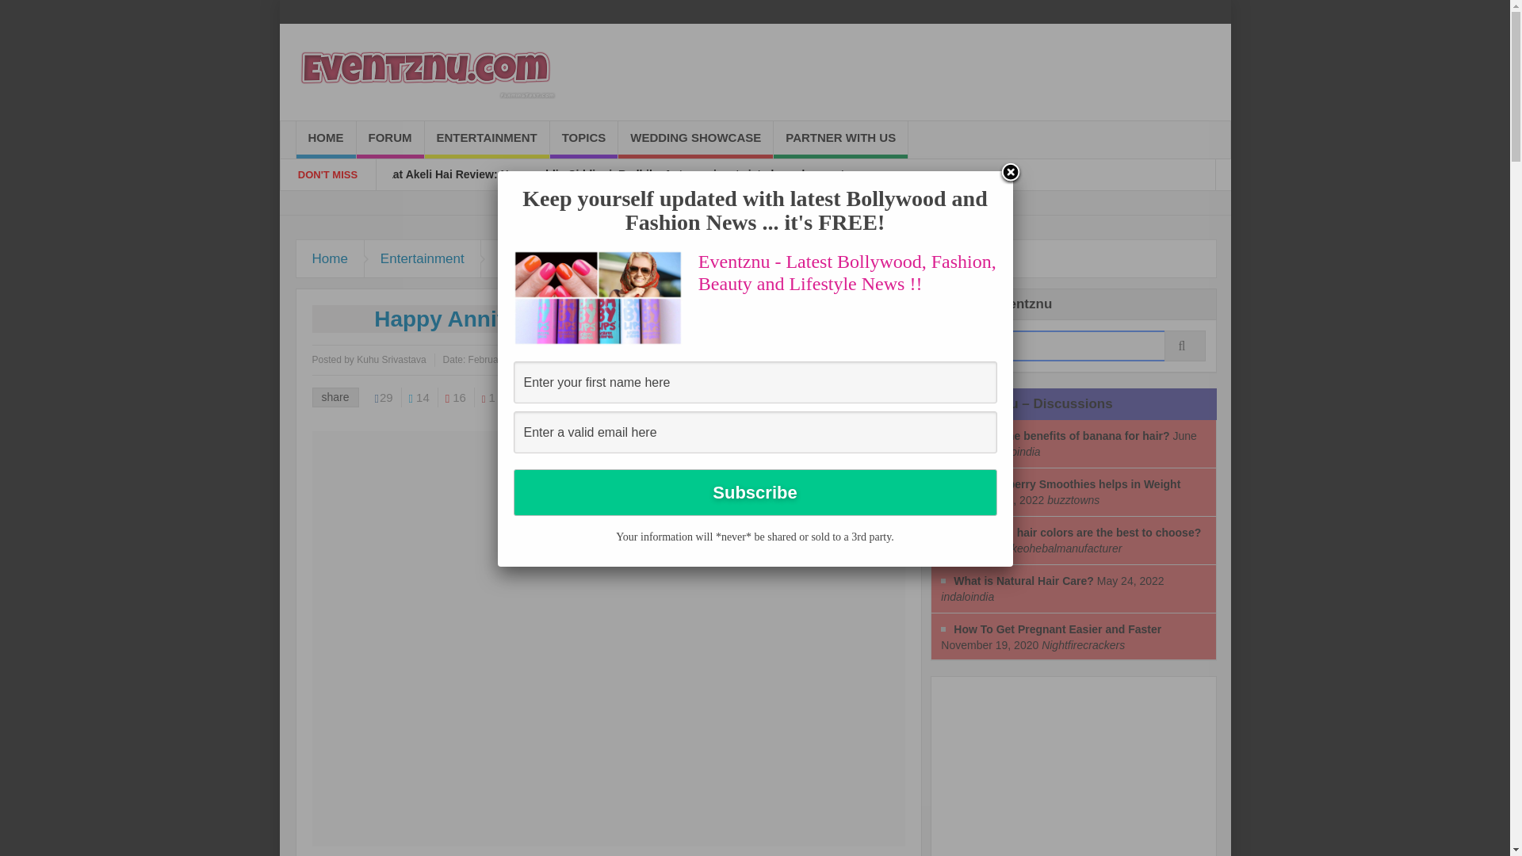  Describe the element at coordinates (390, 139) in the screenshot. I see `FORUM` at that location.